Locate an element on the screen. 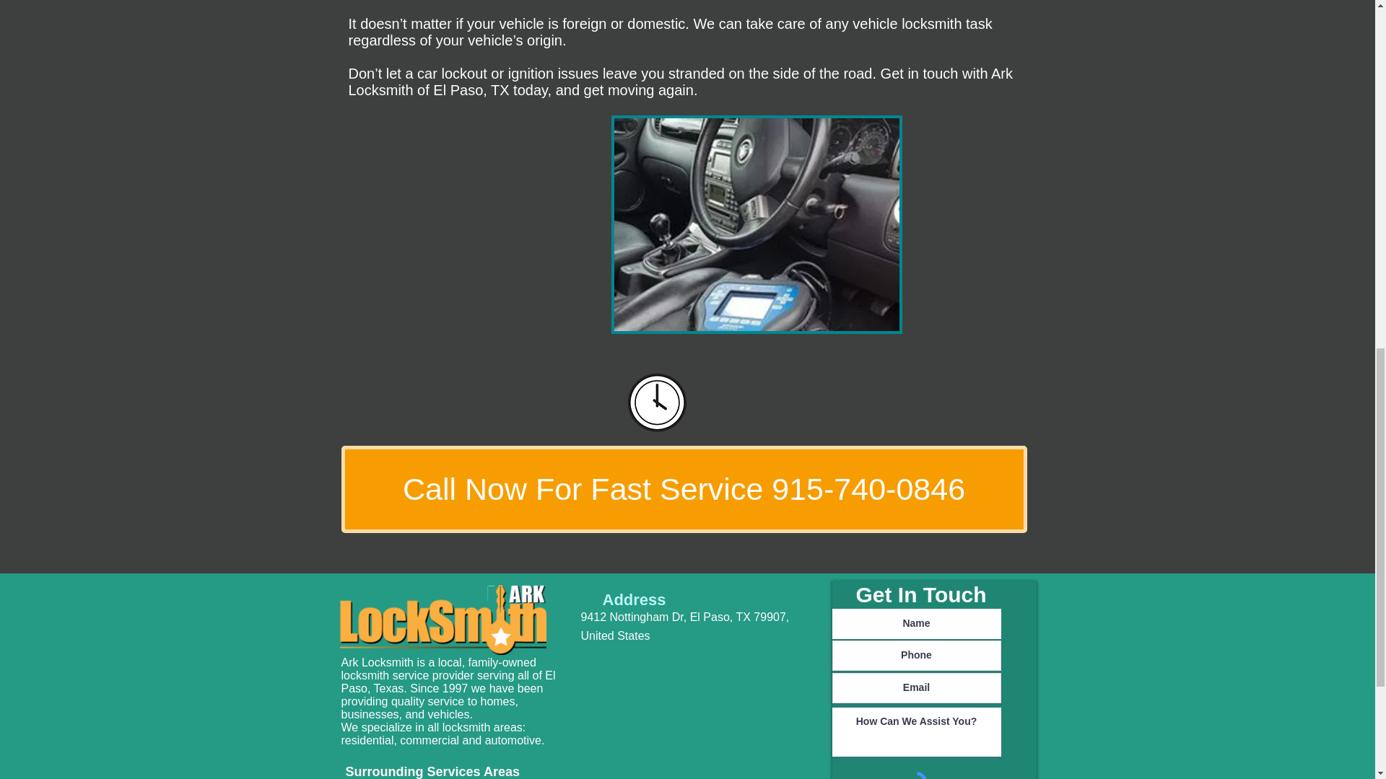 The width and height of the screenshot is (1386, 779). Call Now For Fast Service 915-740-0846 is located at coordinates (684, 489).